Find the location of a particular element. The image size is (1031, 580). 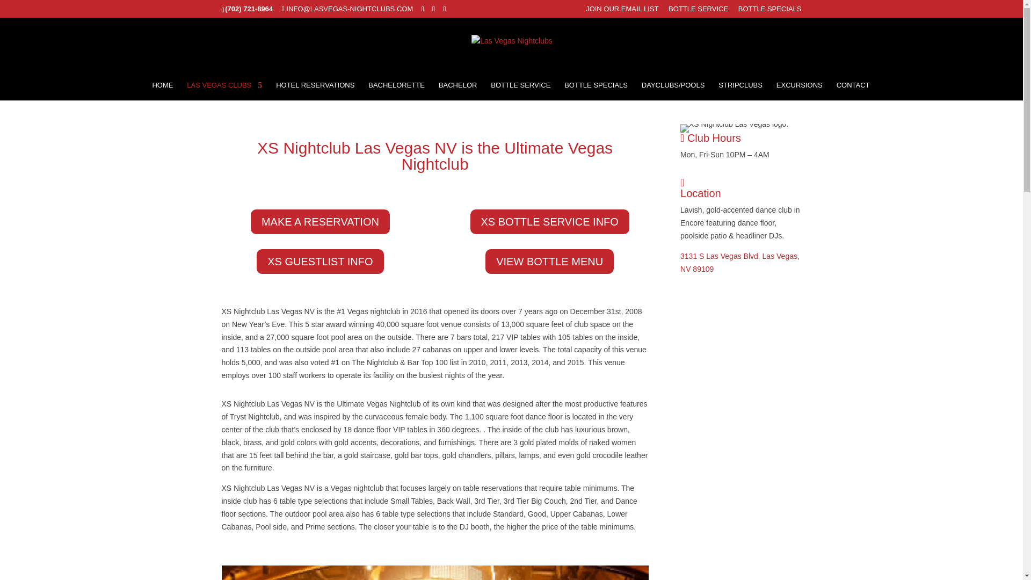

JOIN OUR EMAIL LIST is located at coordinates (622, 11).